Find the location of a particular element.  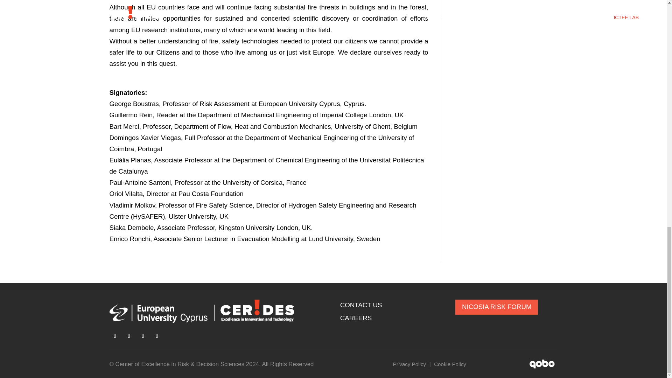

Follow on Facebook is located at coordinates (114, 336).